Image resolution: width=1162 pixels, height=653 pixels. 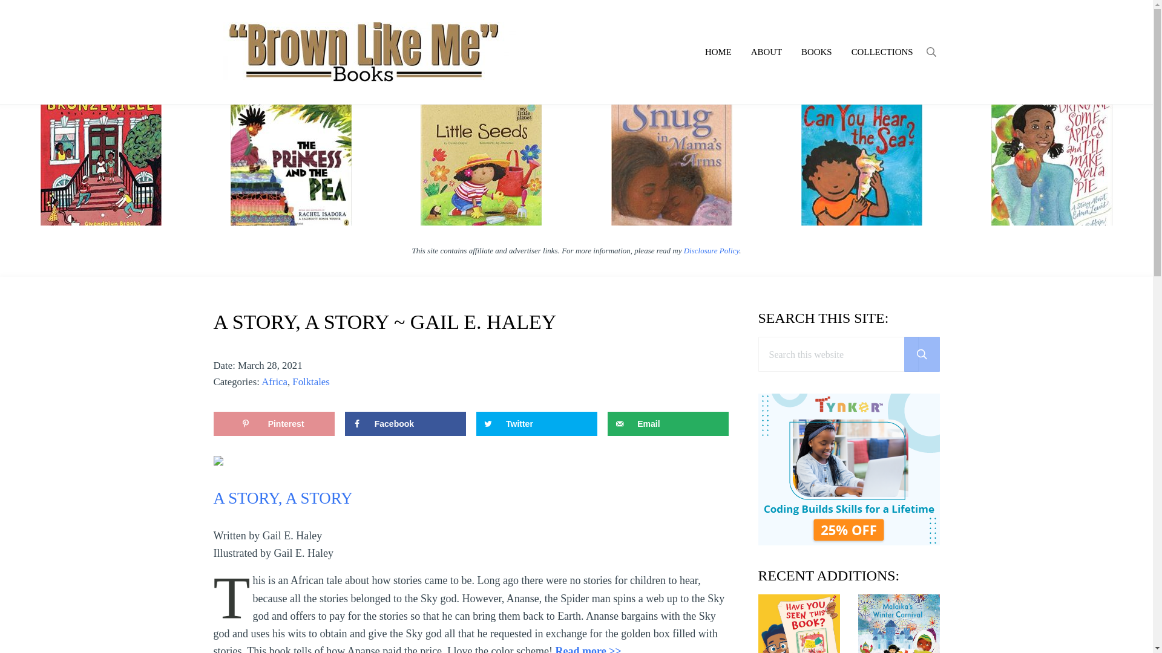 What do you see at coordinates (274, 382) in the screenshot?
I see `Africa` at bounding box center [274, 382].